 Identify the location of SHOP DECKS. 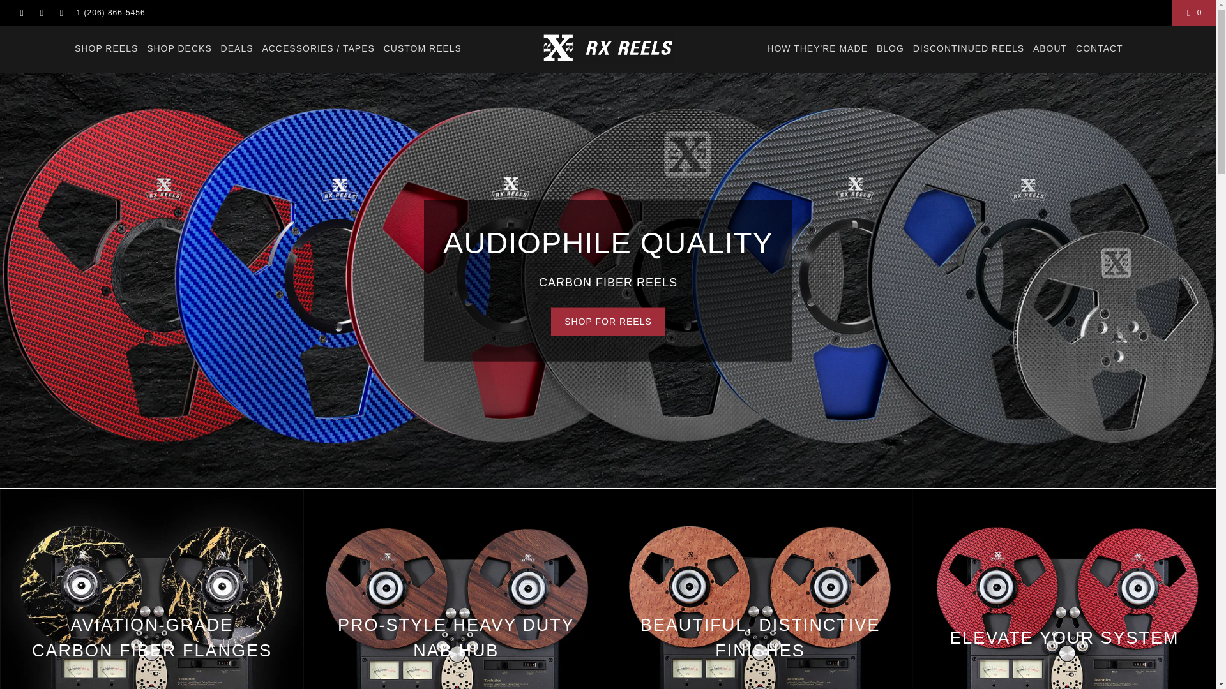
(179, 48).